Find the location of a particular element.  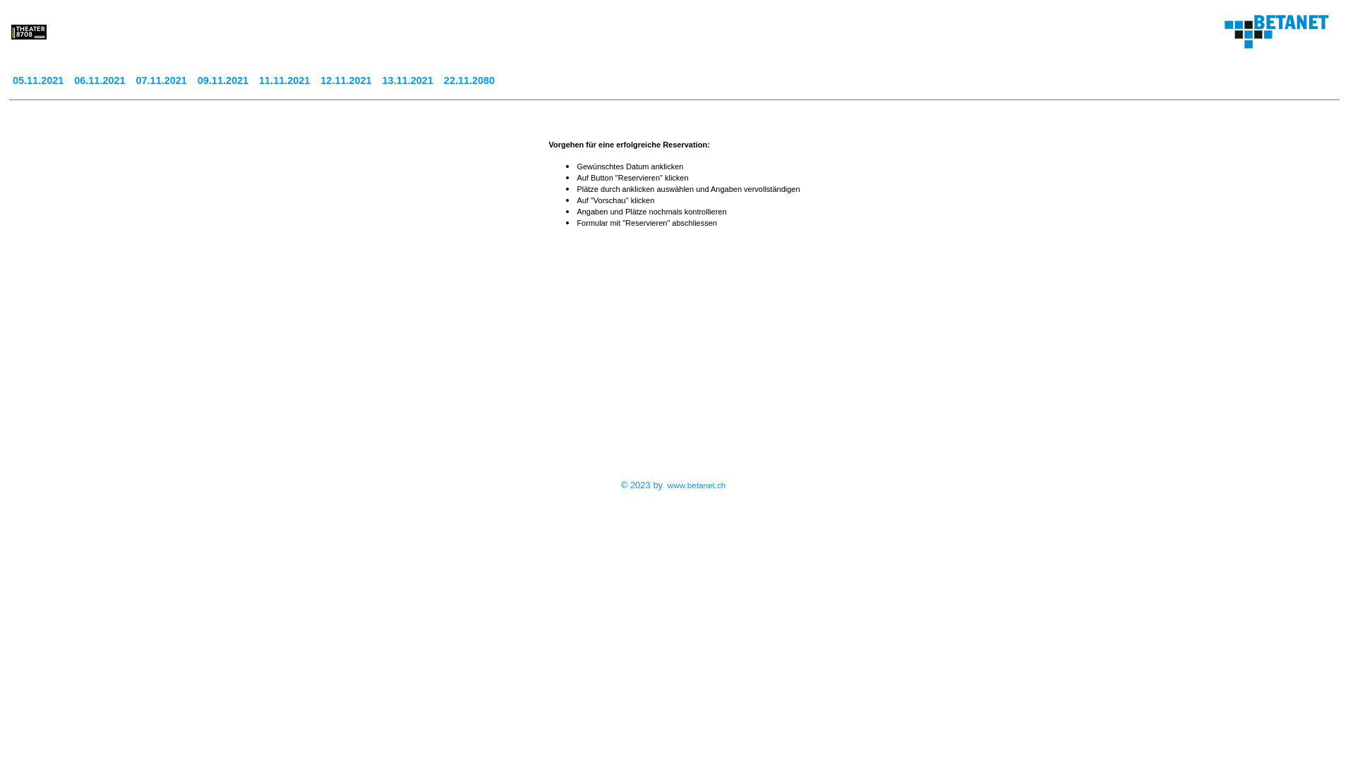

12.11.2021 is located at coordinates (347, 80).